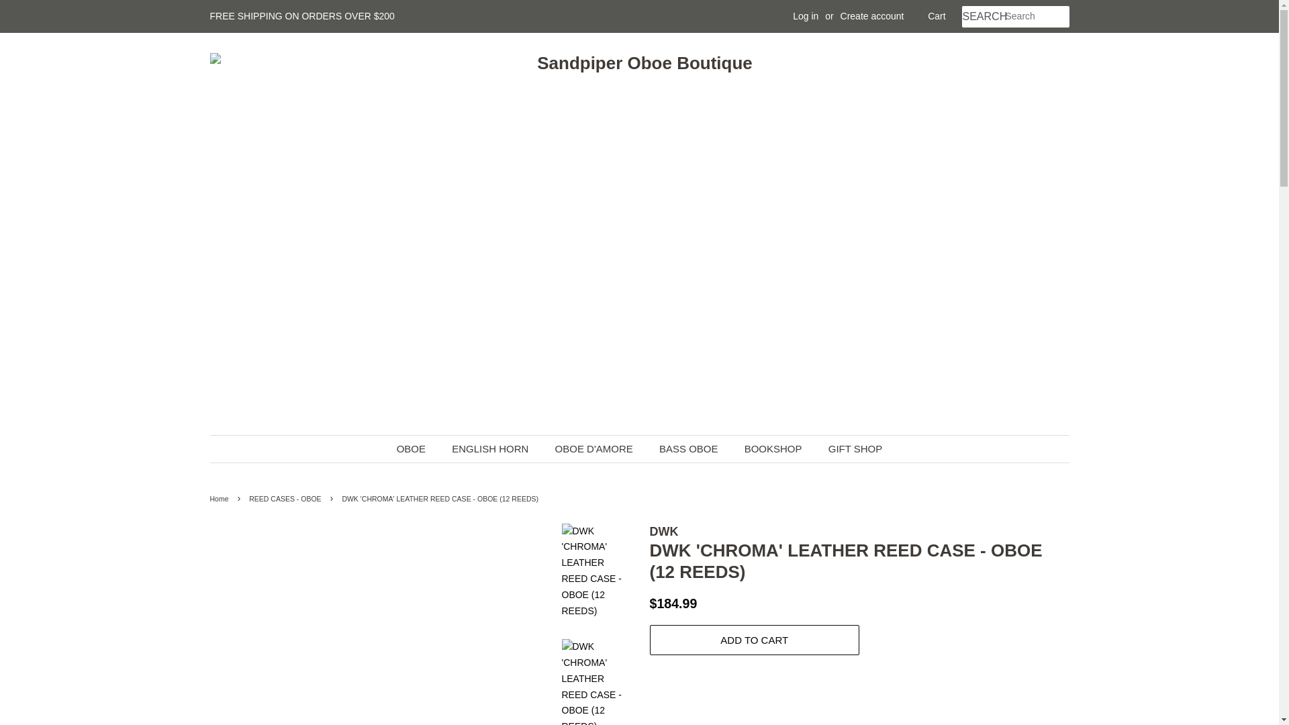 The image size is (1289, 725). I want to click on Cart, so click(936, 16).